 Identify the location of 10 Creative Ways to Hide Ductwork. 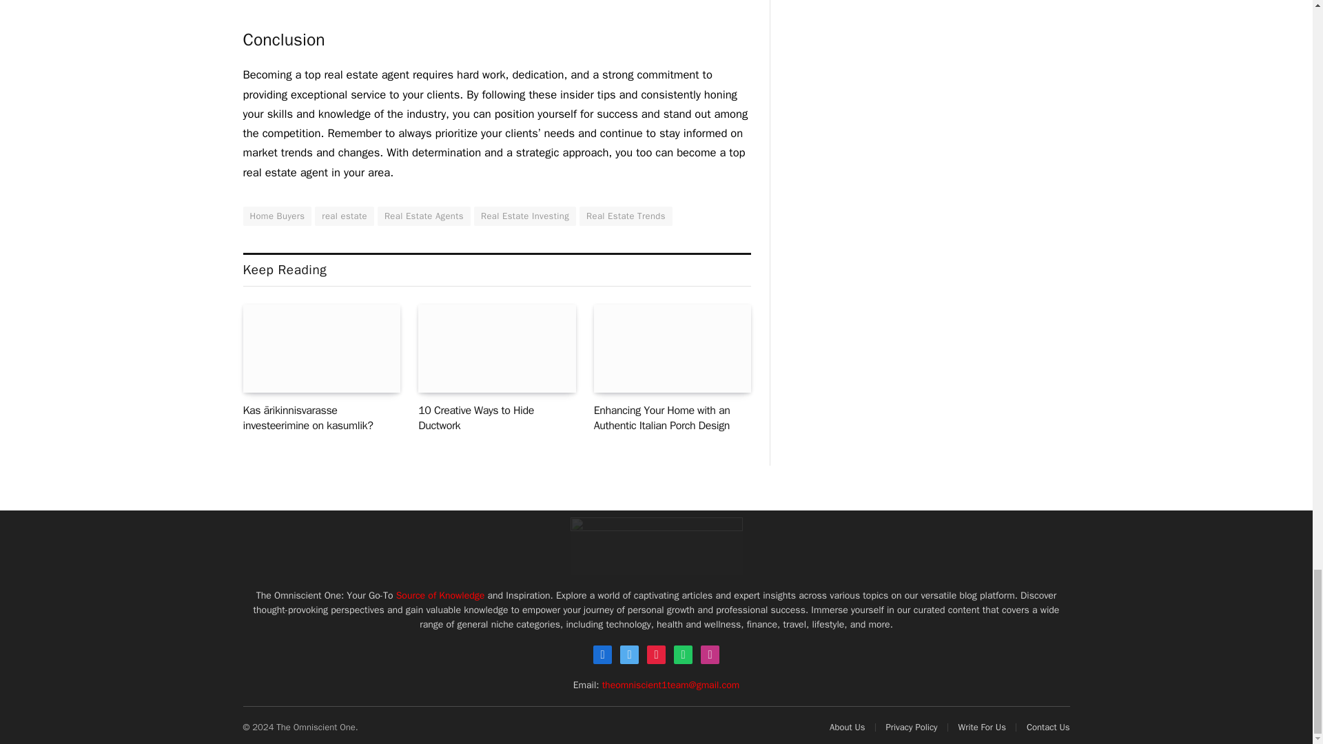
(496, 349).